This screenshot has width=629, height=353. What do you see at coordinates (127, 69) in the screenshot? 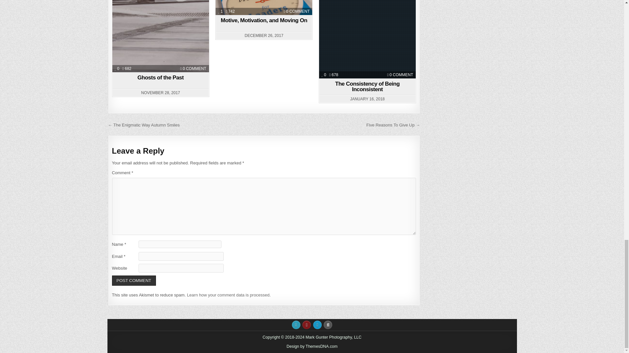
I see `682 Views` at bounding box center [127, 69].